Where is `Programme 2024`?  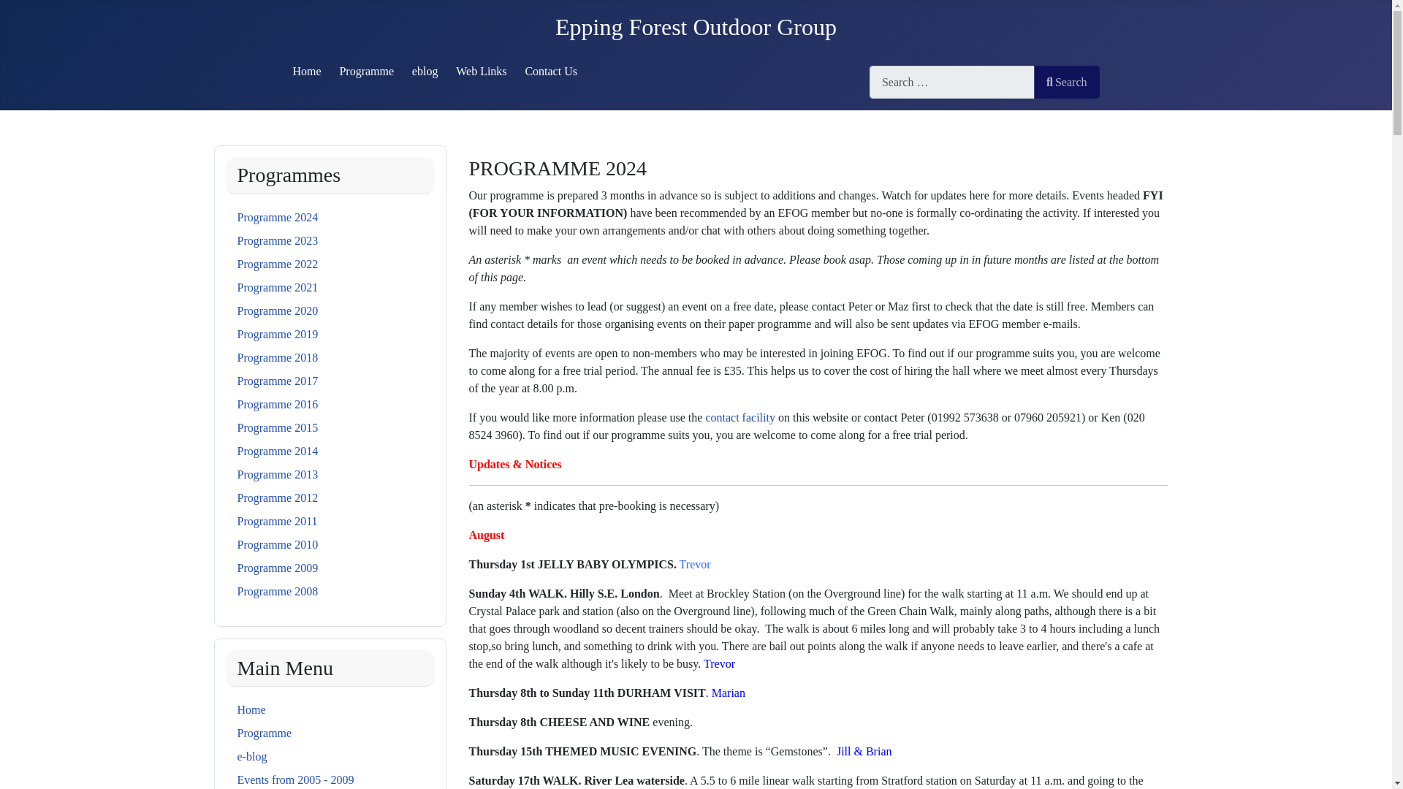 Programme 2024 is located at coordinates (278, 217).